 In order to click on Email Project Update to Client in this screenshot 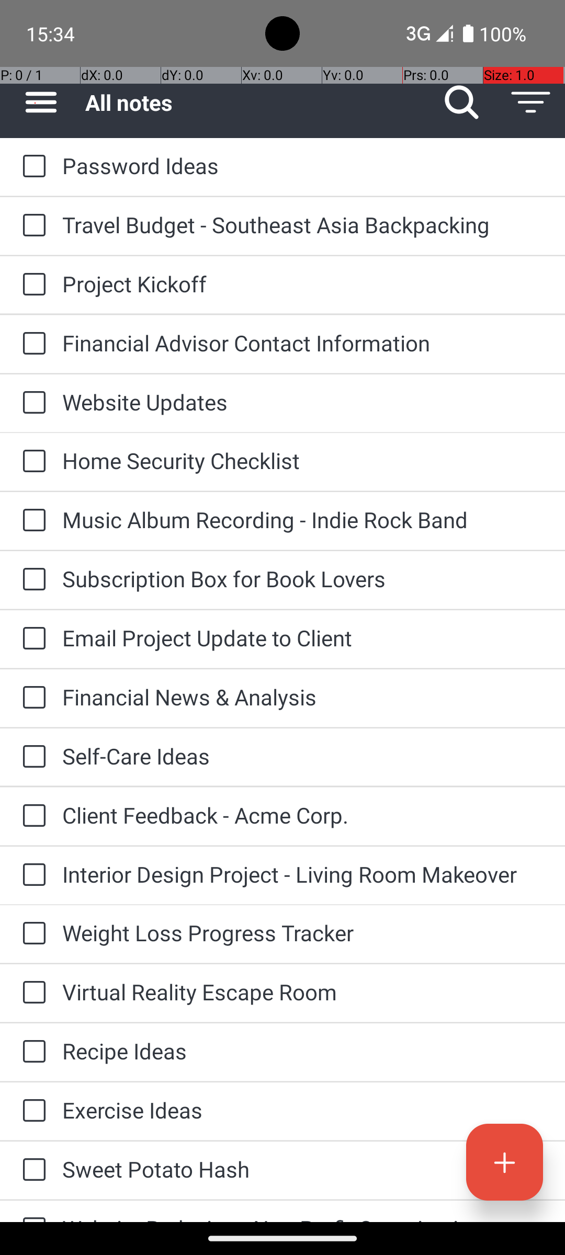, I will do `click(303, 638)`.